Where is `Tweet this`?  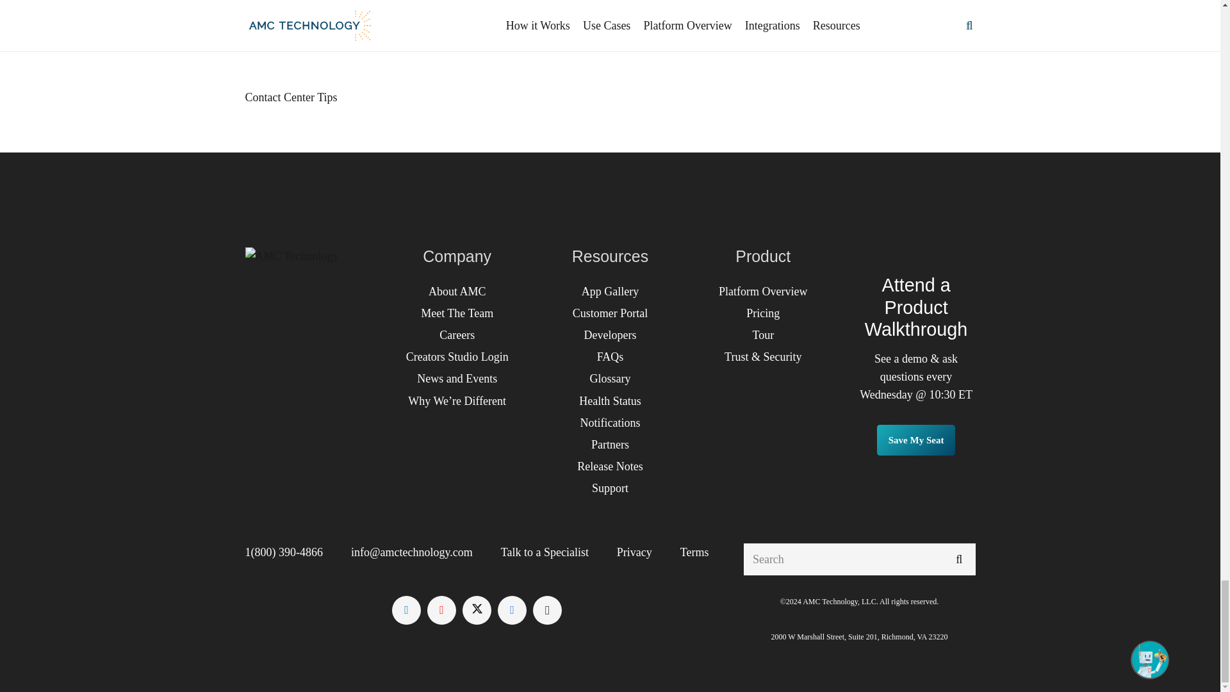 Tweet this is located at coordinates (296, 2).